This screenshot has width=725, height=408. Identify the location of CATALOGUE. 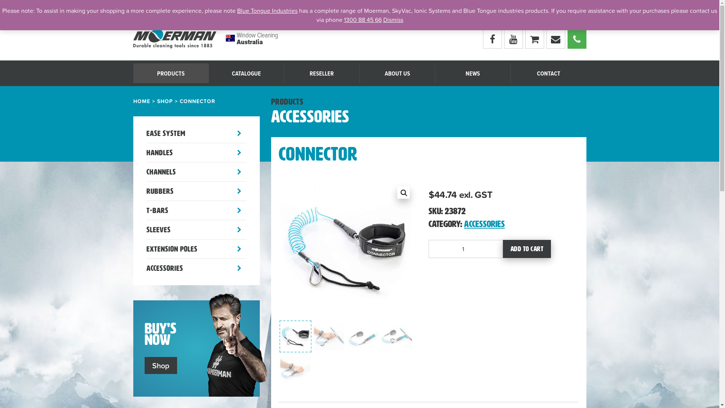
(498, 9).